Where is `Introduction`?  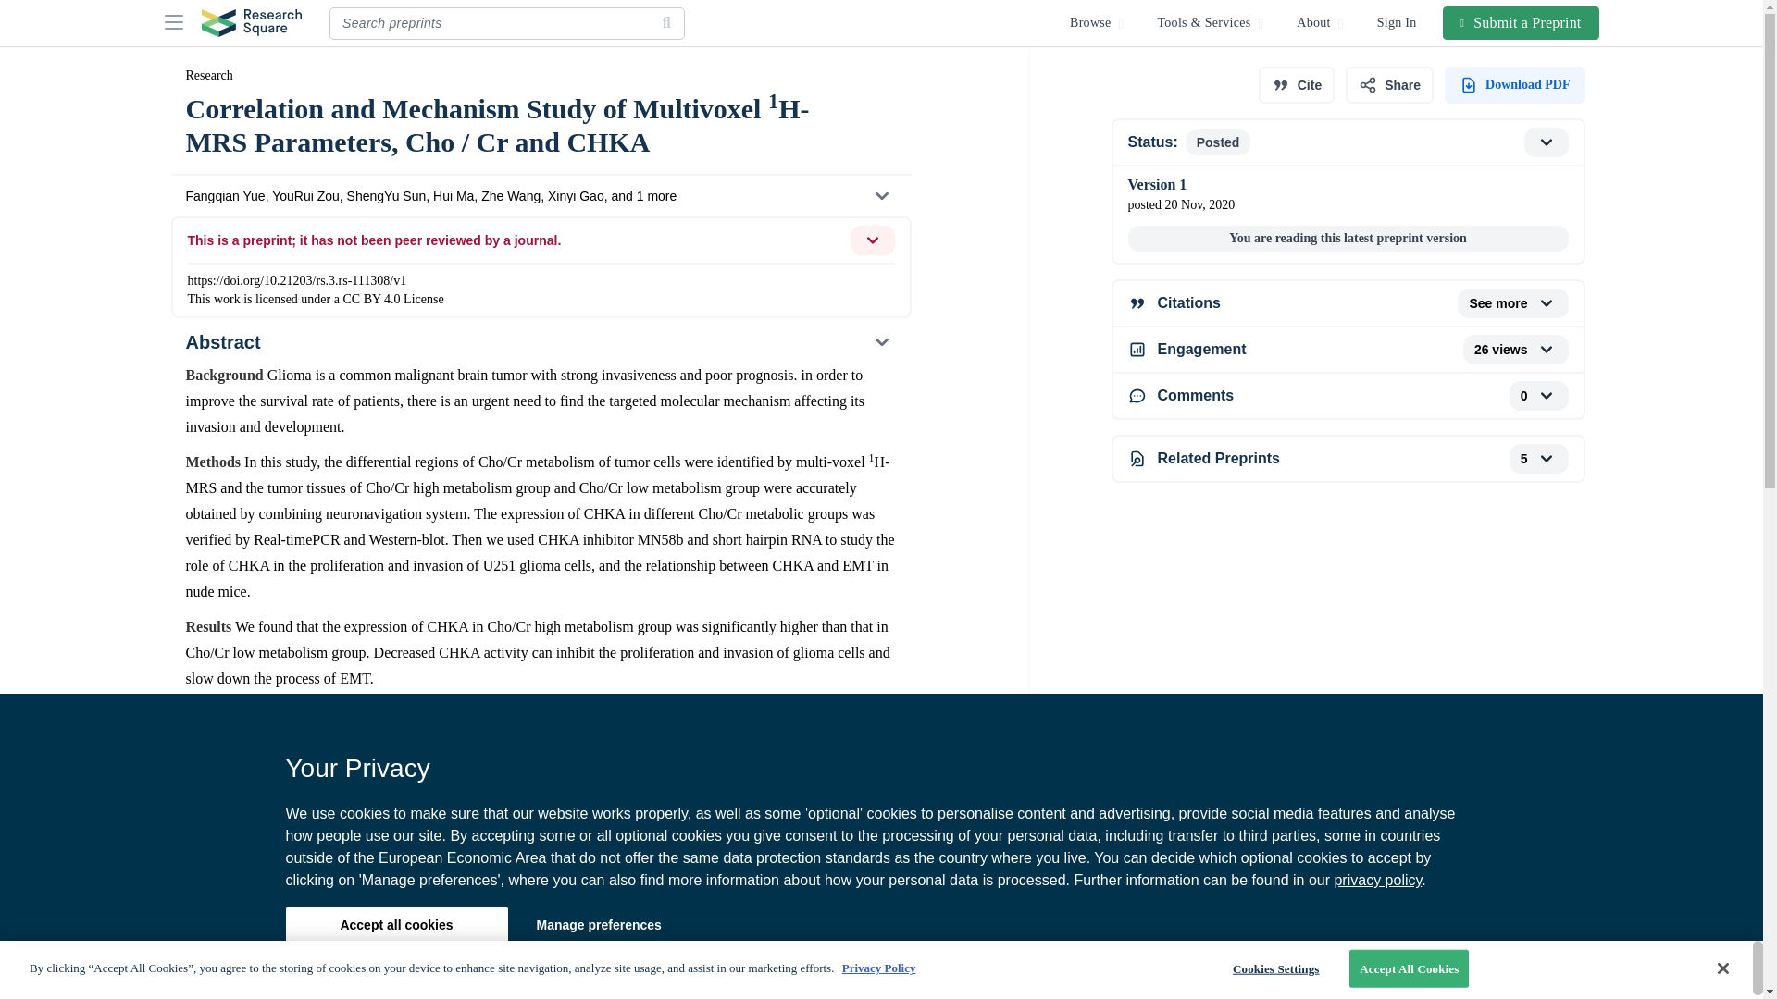 Introduction is located at coordinates (540, 900).